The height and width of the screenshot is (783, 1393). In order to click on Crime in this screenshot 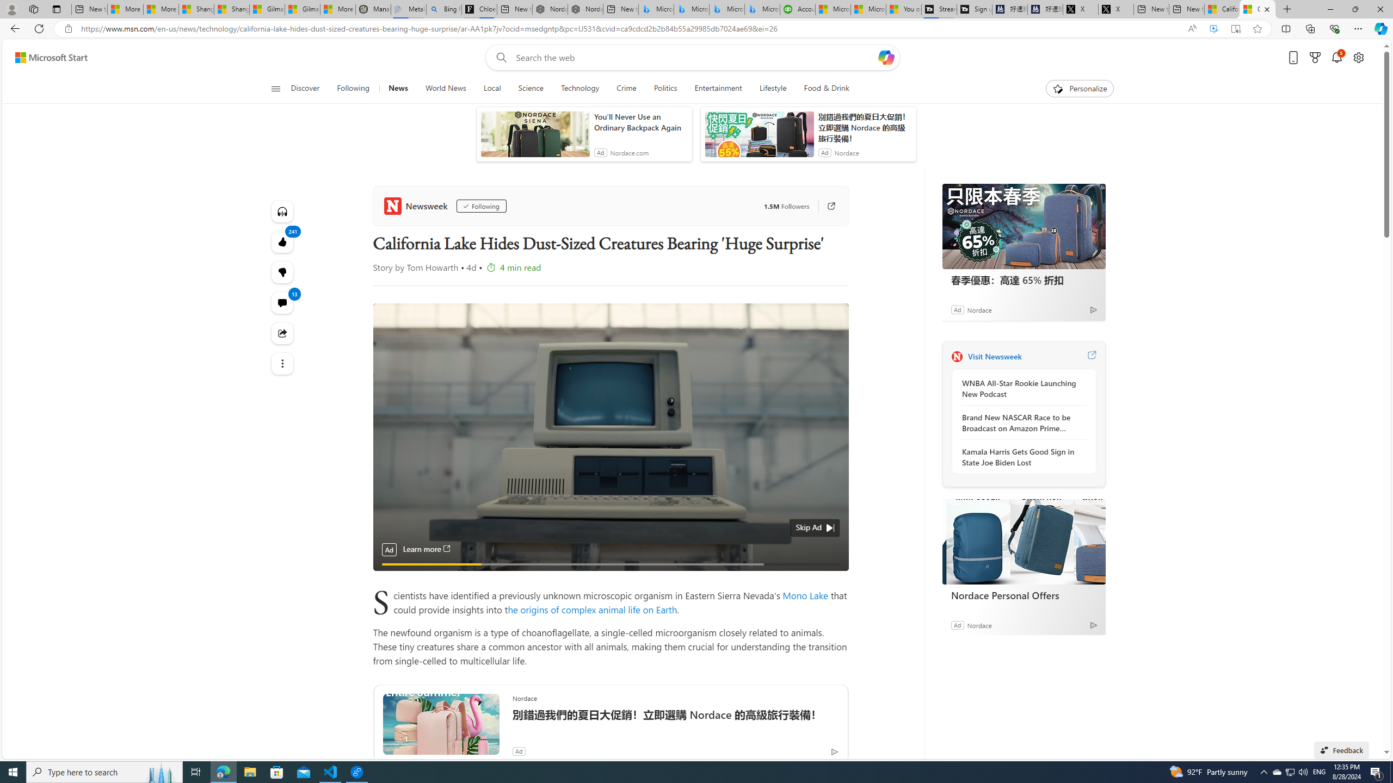, I will do `click(626, 89)`.